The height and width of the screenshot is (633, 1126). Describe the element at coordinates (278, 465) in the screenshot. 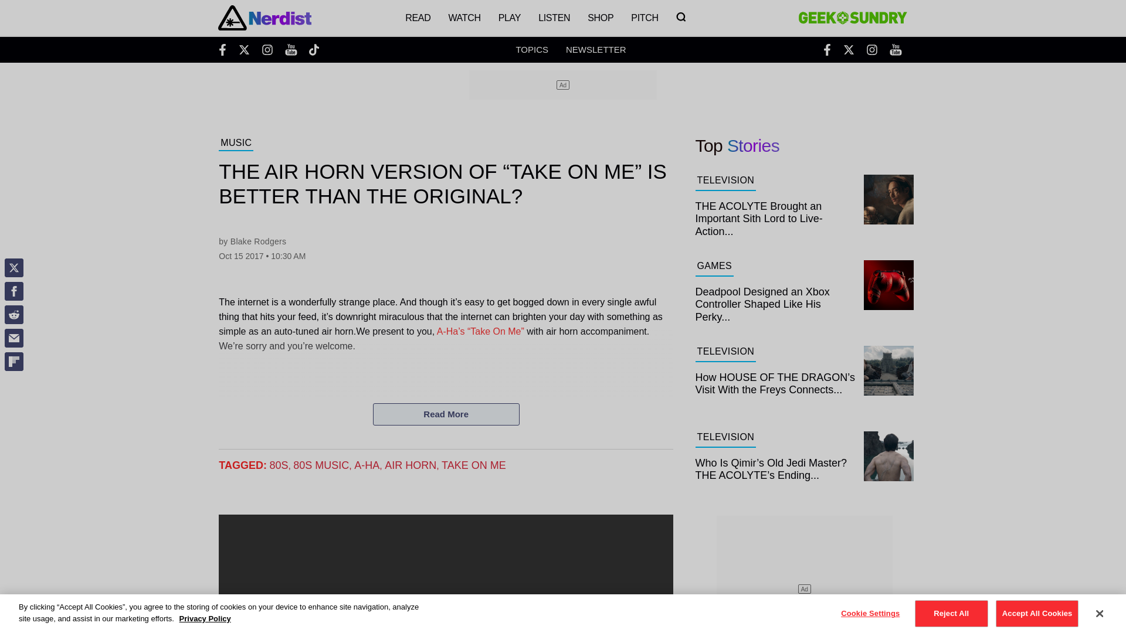

I see `80S` at that location.